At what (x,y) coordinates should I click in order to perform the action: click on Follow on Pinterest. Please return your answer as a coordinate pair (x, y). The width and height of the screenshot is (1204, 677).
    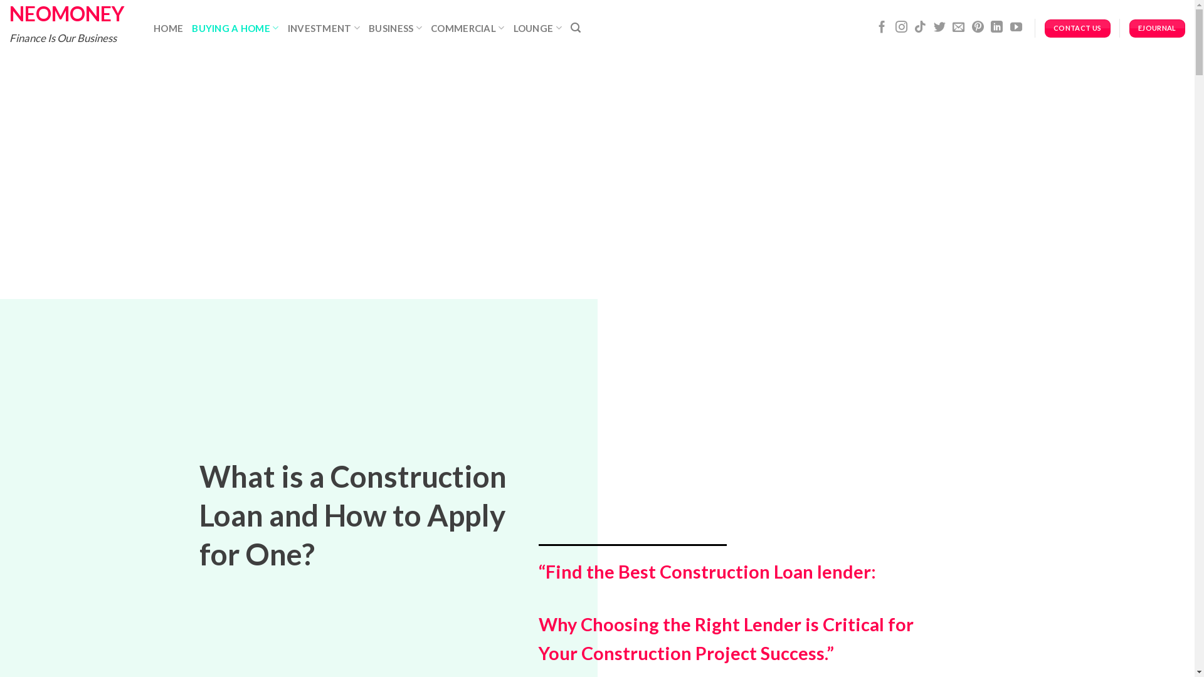
    Looking at the image, I should click on (978, 28).